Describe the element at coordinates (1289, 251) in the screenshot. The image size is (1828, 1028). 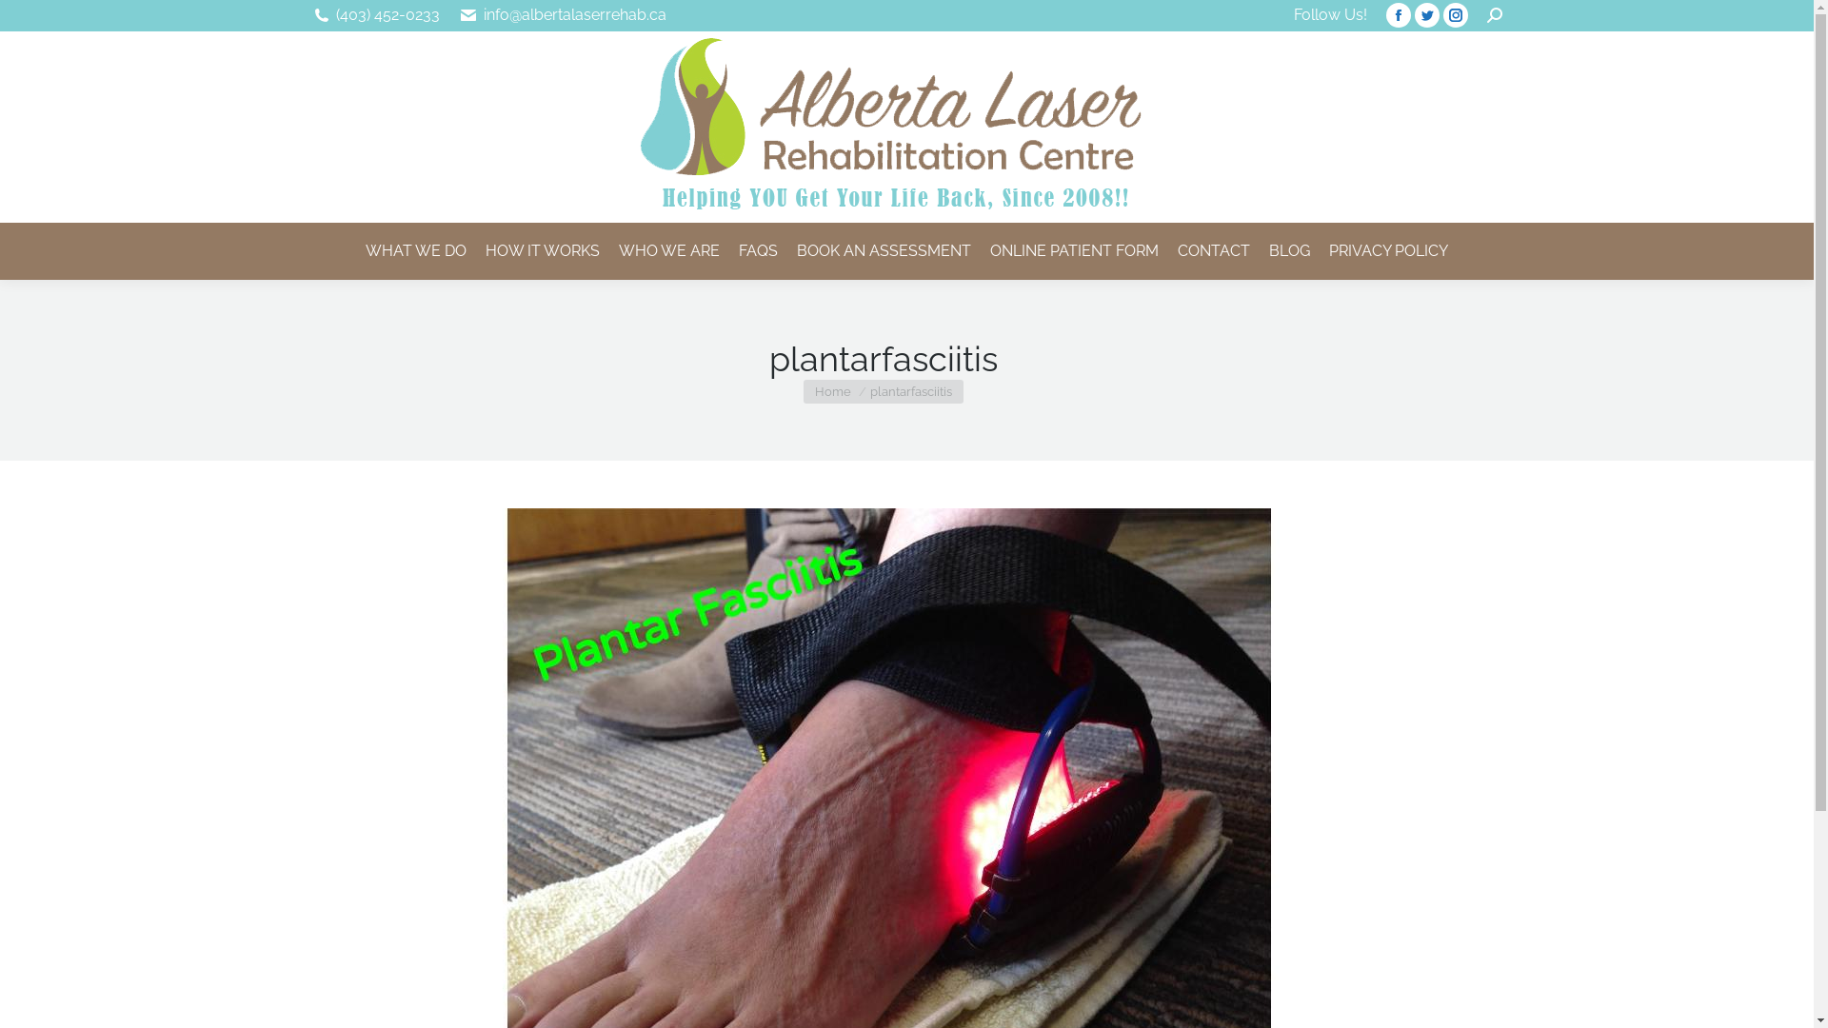
I see `BLOG` at that location.